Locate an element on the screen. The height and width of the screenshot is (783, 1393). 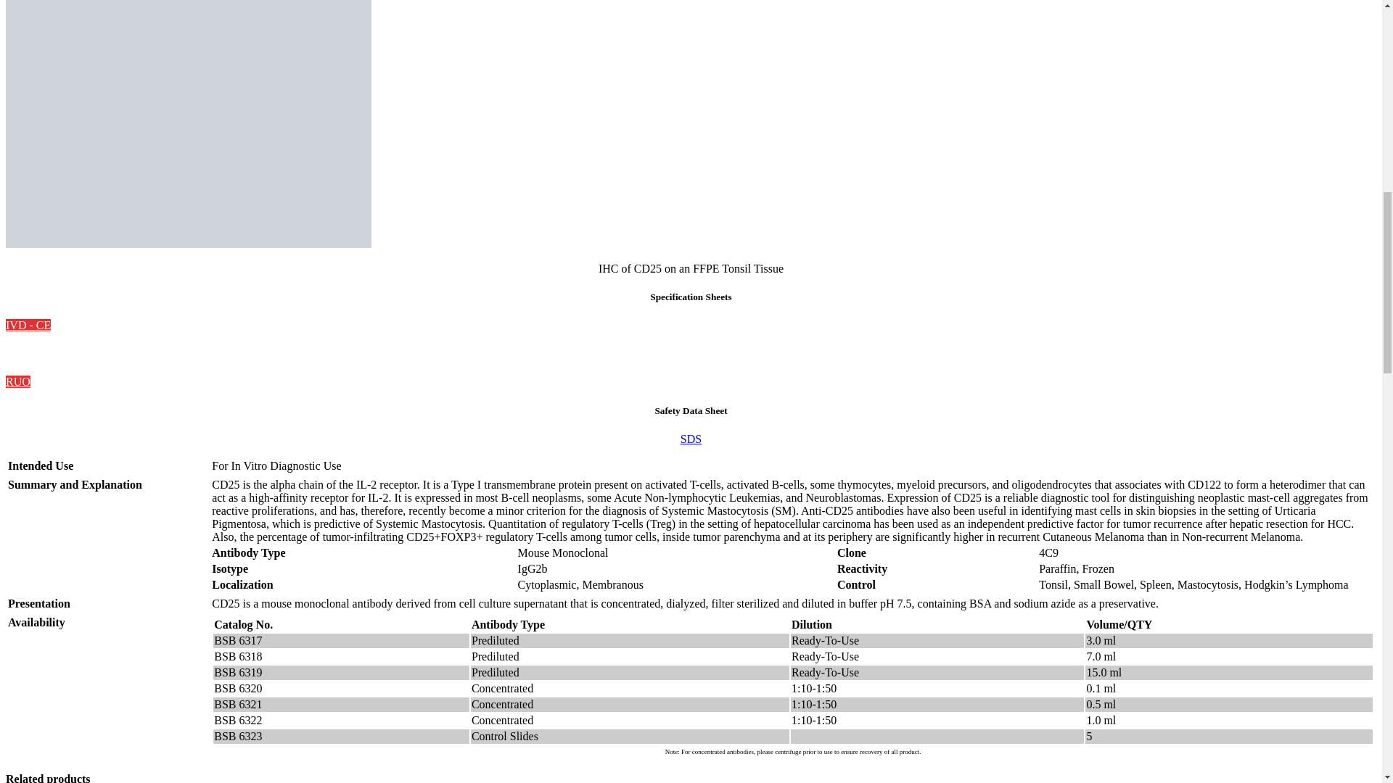
SDS is located at coordinates (691, 439).